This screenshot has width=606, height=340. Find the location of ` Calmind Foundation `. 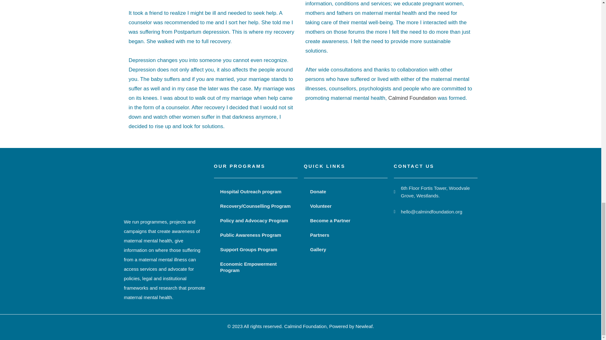

 Calmind Foundation  is located at coordinates (412, 98).